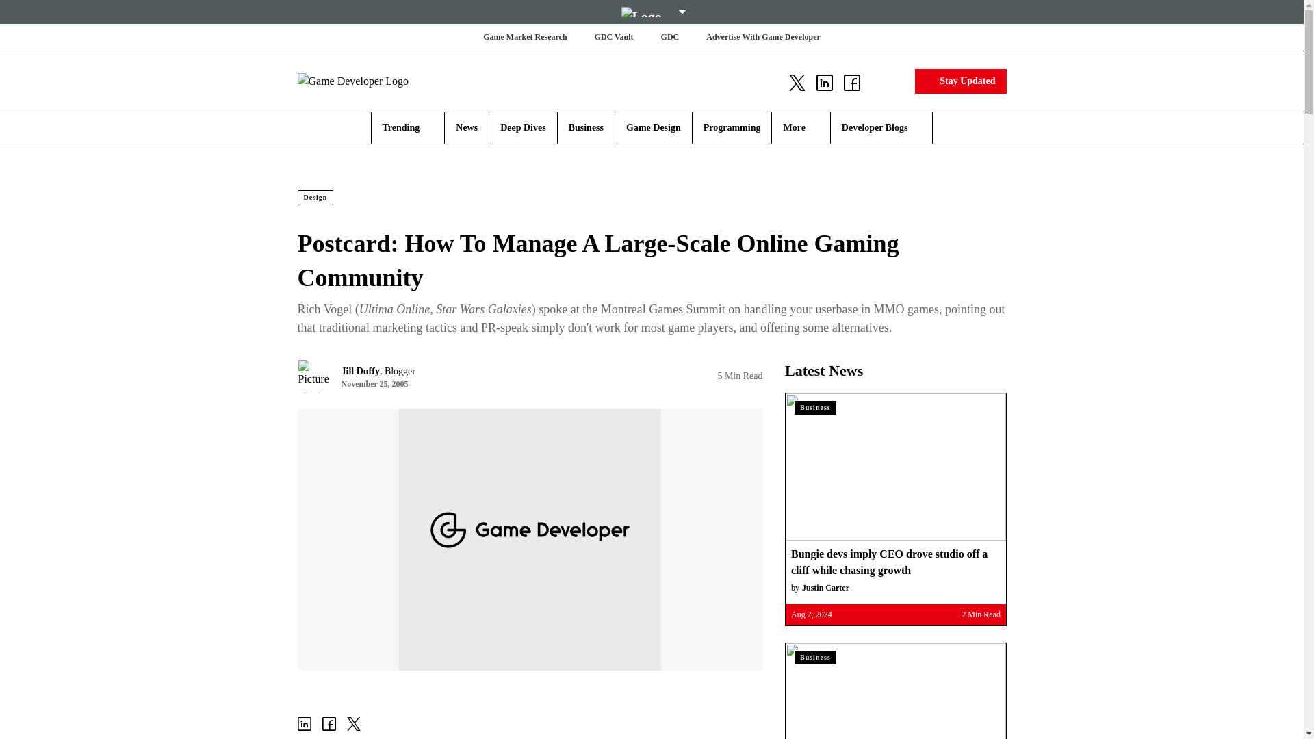 This screenshot has height=739, width=1314. Describe the element at coordinates (378, 81) in the screenshot. I see `Game Developer Logo` at that location.